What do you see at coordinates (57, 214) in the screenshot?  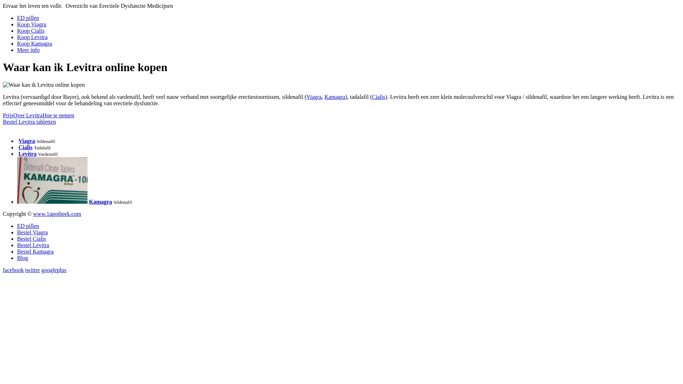 I see `www.1apotheek.com` at bounding box center [57, 214].